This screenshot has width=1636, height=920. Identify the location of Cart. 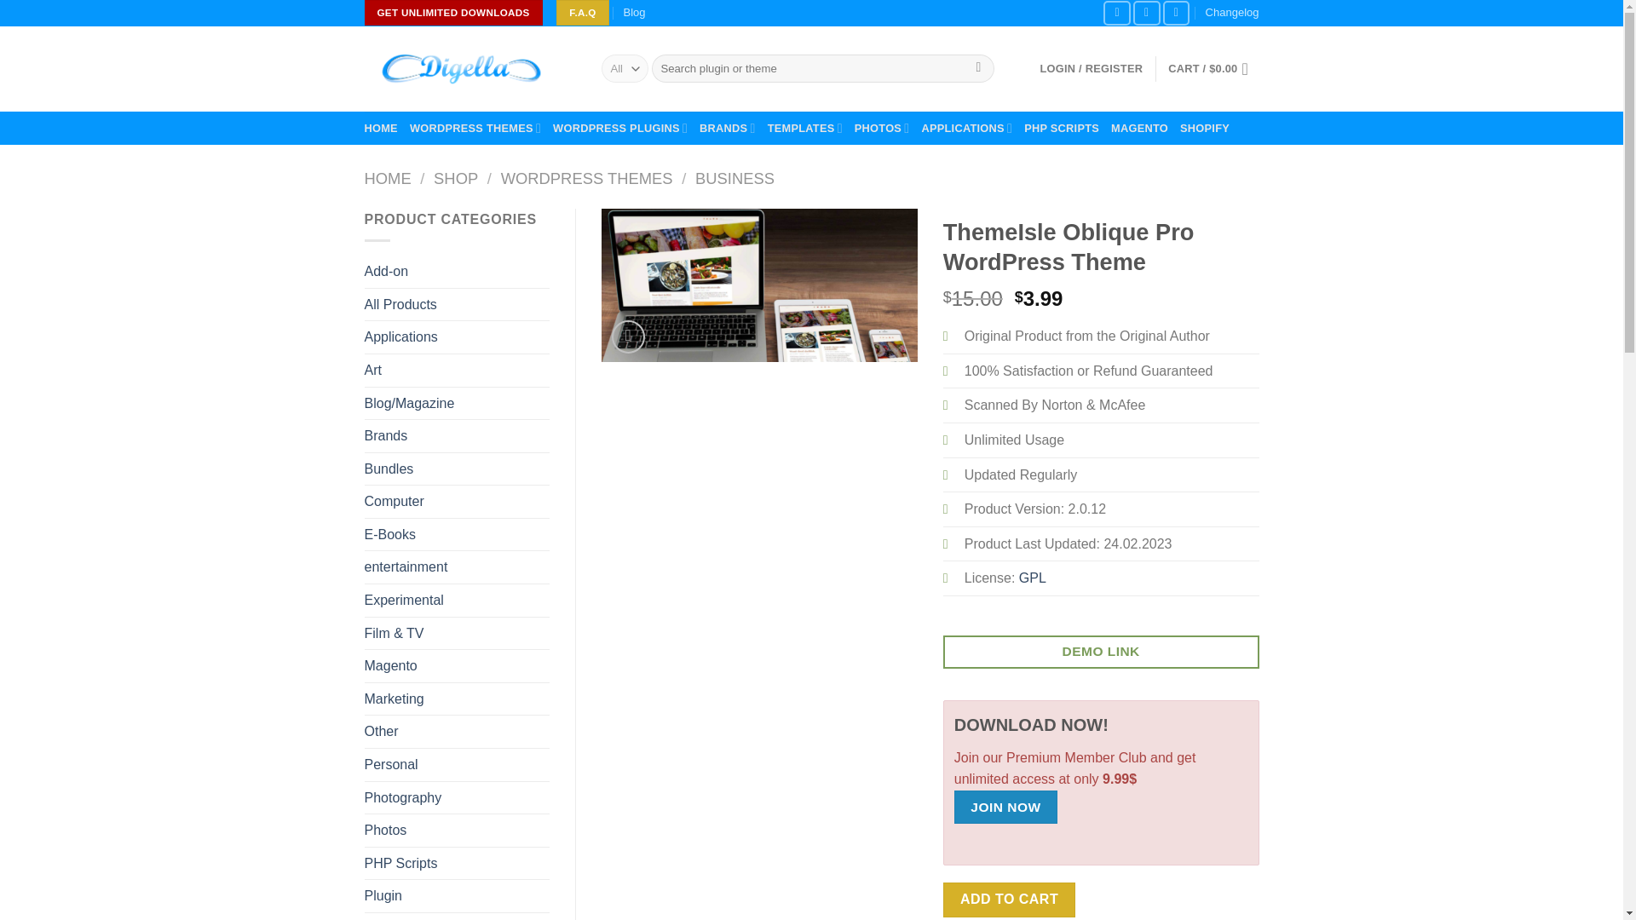
(1213, 68).